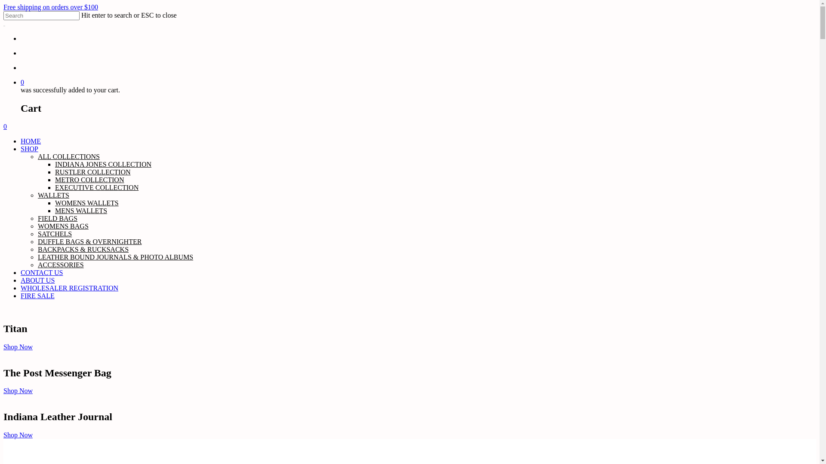 Image resolution: width=826 pixels, height=464 pixels. I want to click on Shop Now, so click(18, 391).